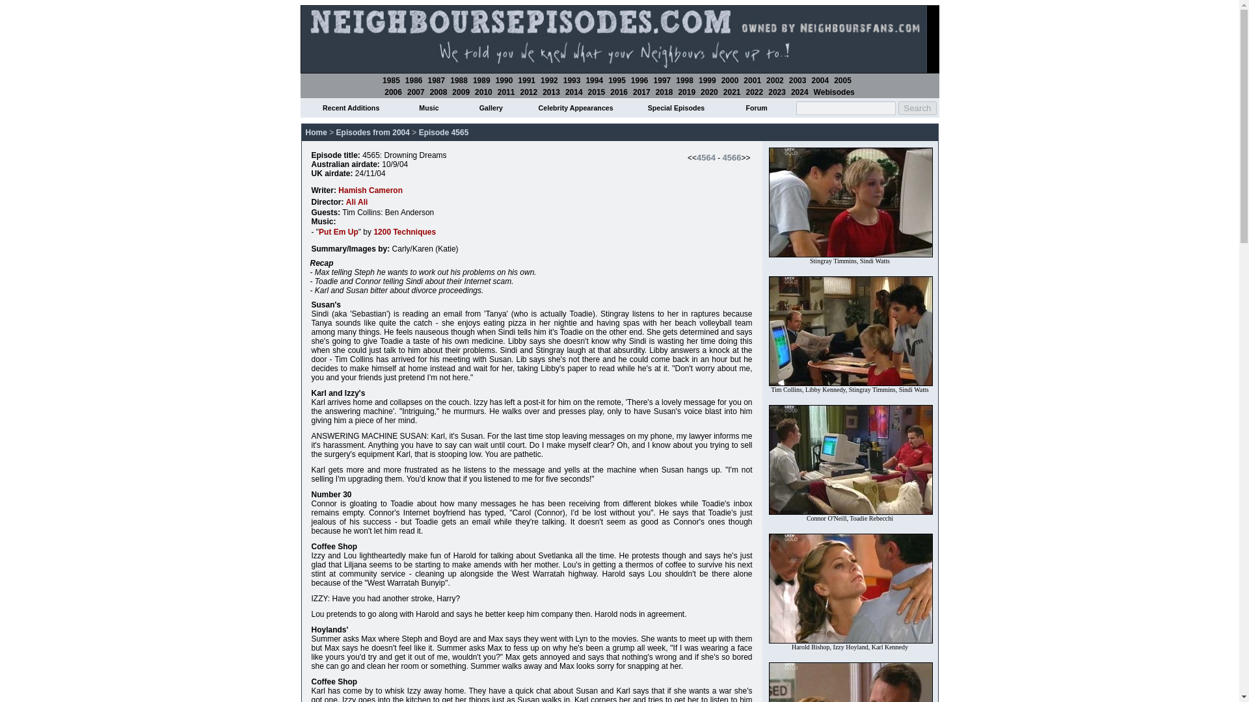 Image resolution: width=1249 pixels, height=702 pixels. Describe the element at coordinates (549, 80) in the screenshot. I see `1992` at that location.